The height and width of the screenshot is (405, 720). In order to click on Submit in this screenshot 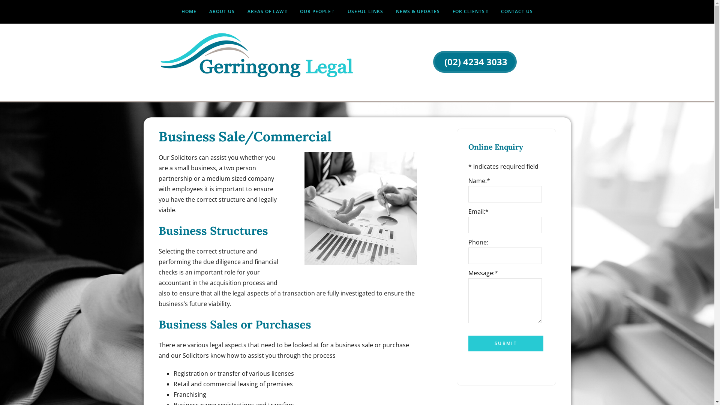, I will do `click(505, 343)`.